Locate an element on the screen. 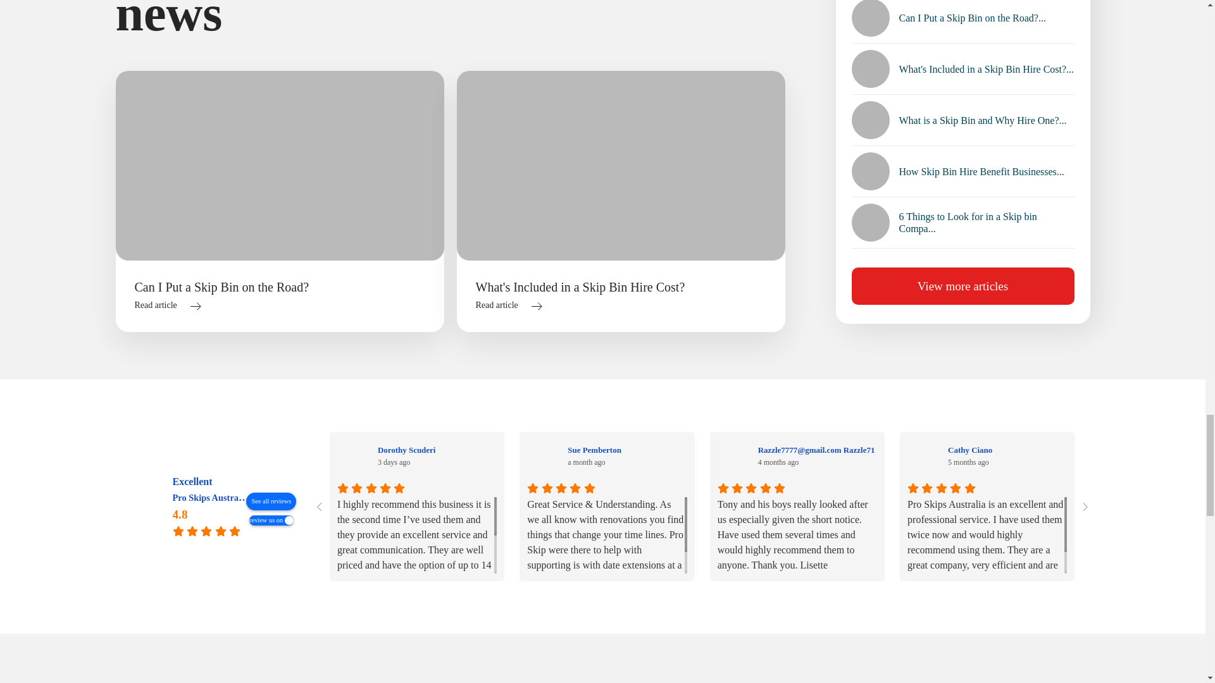 The width and height of the screenshot is (1215, 683). Cathy Ciano is located at coordinates (924, 456).